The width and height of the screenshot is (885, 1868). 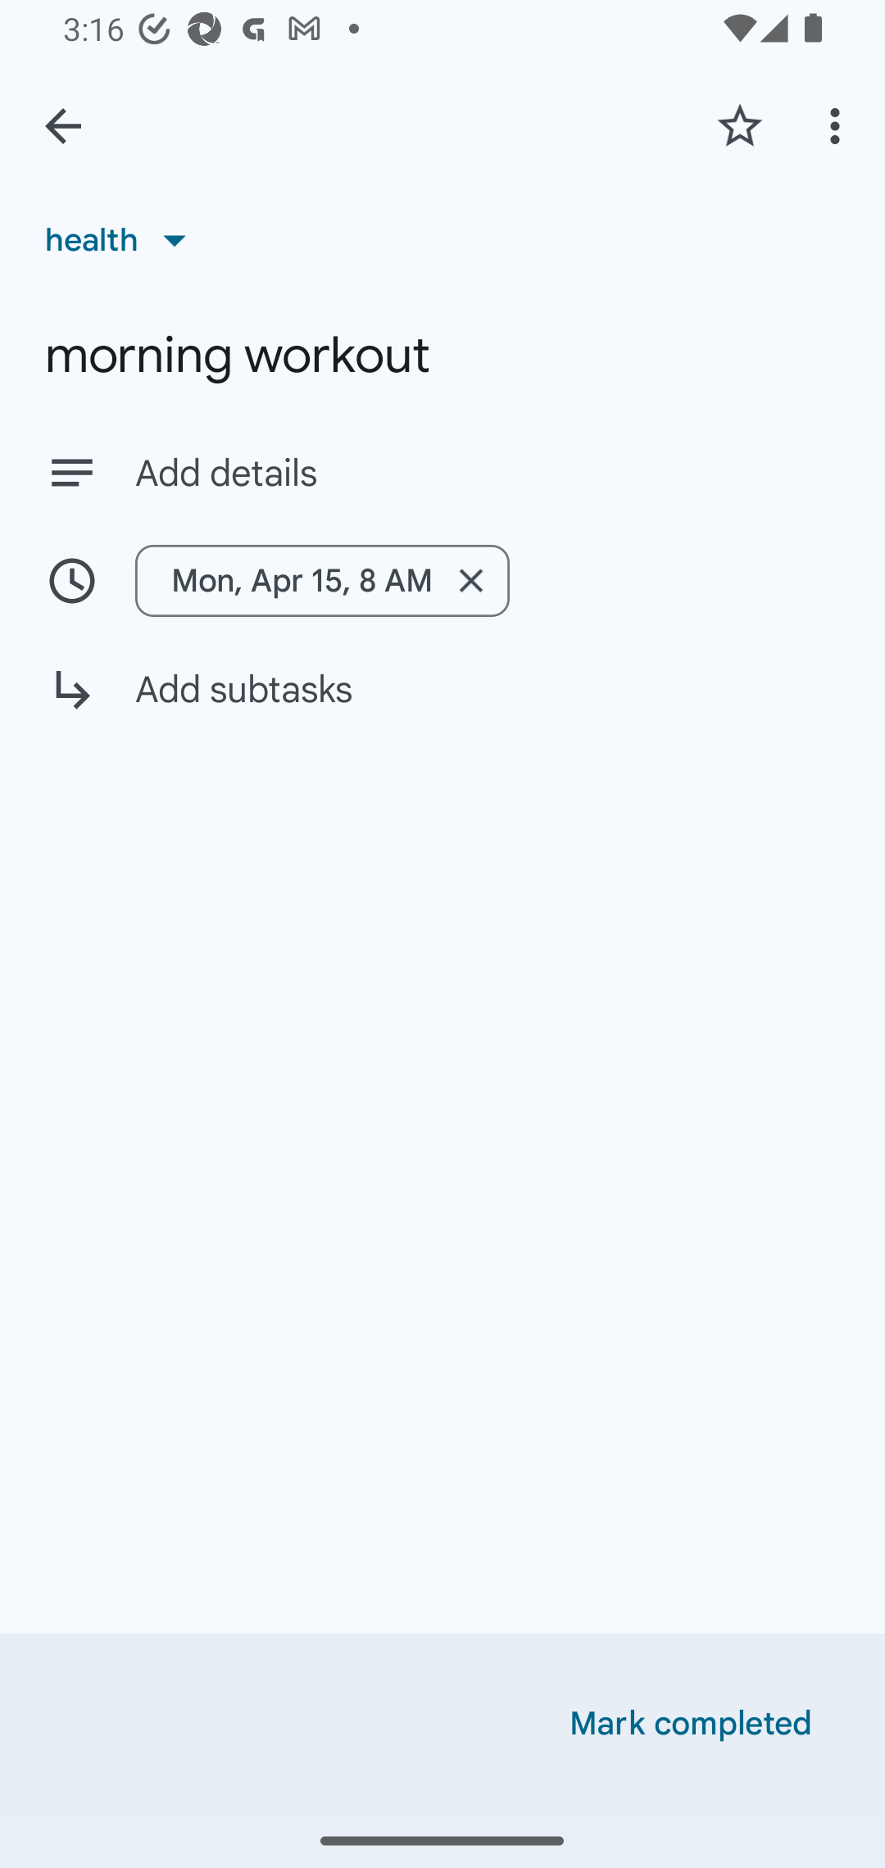 What do you see at coordinates (442, 356) in the screenshot?
I see `morning workout` at bounding box center [442, 356].